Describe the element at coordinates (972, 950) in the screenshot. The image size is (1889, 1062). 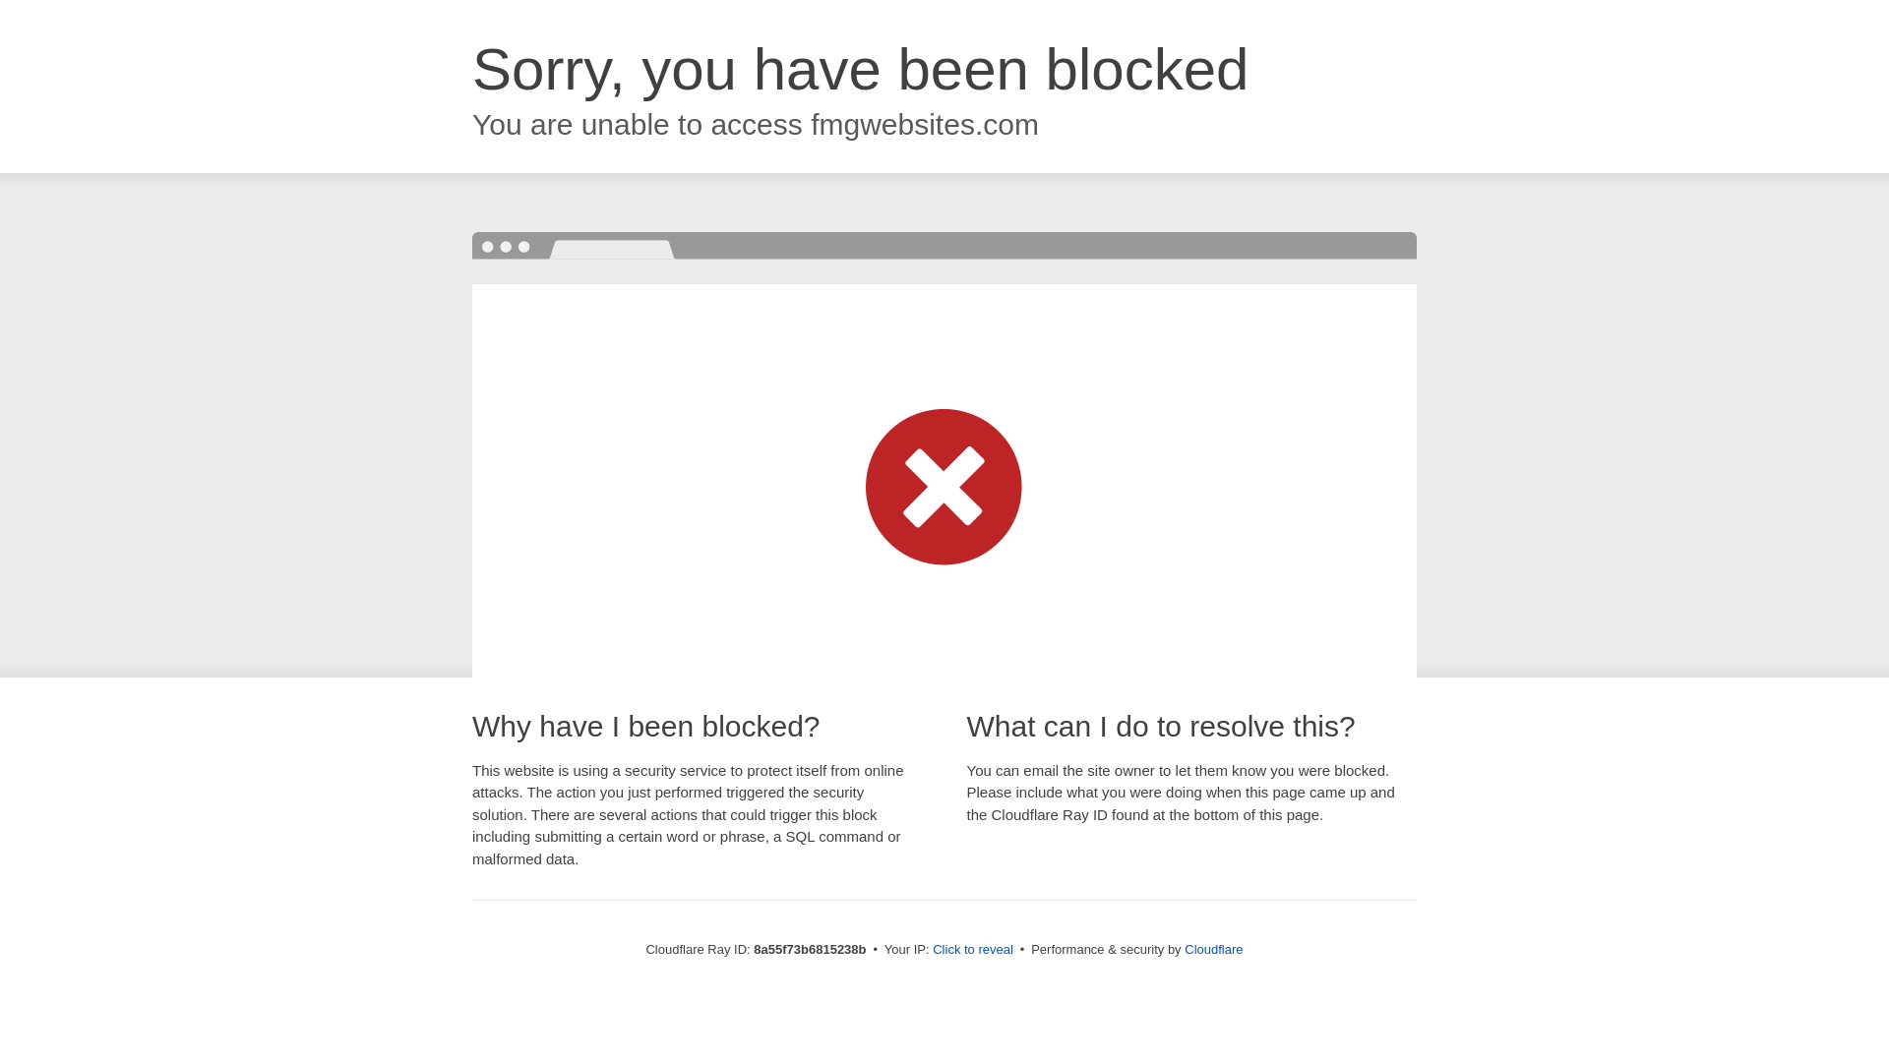
I see `Click to reveal` at that location.